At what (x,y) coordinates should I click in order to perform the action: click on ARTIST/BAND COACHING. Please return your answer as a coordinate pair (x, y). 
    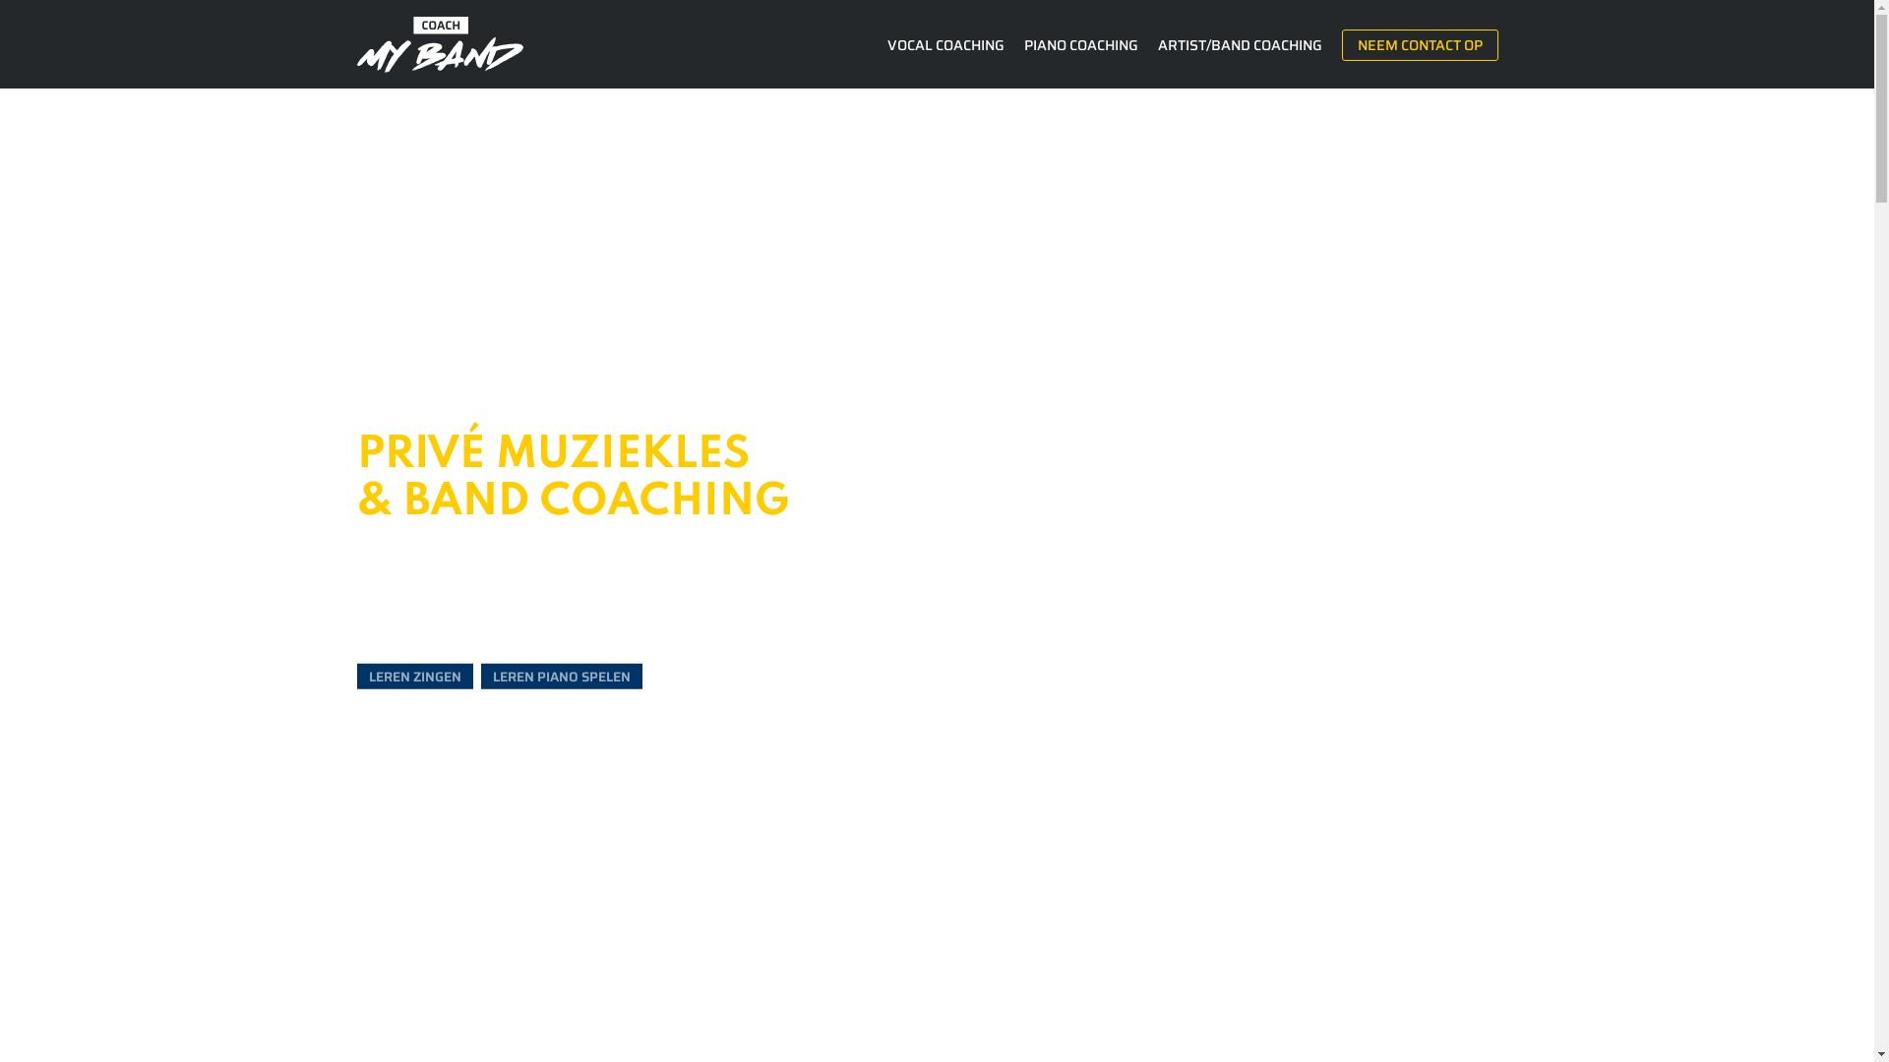
    Looking at the image, I should click on (1244, 45).